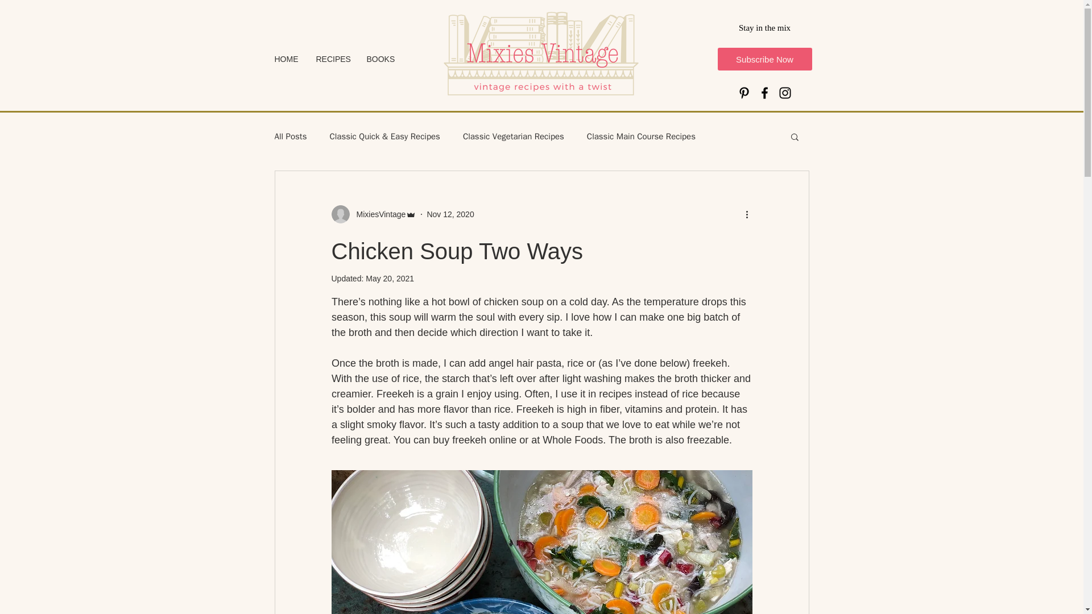  I want to click on MixiesVintage, so click(377, 214).